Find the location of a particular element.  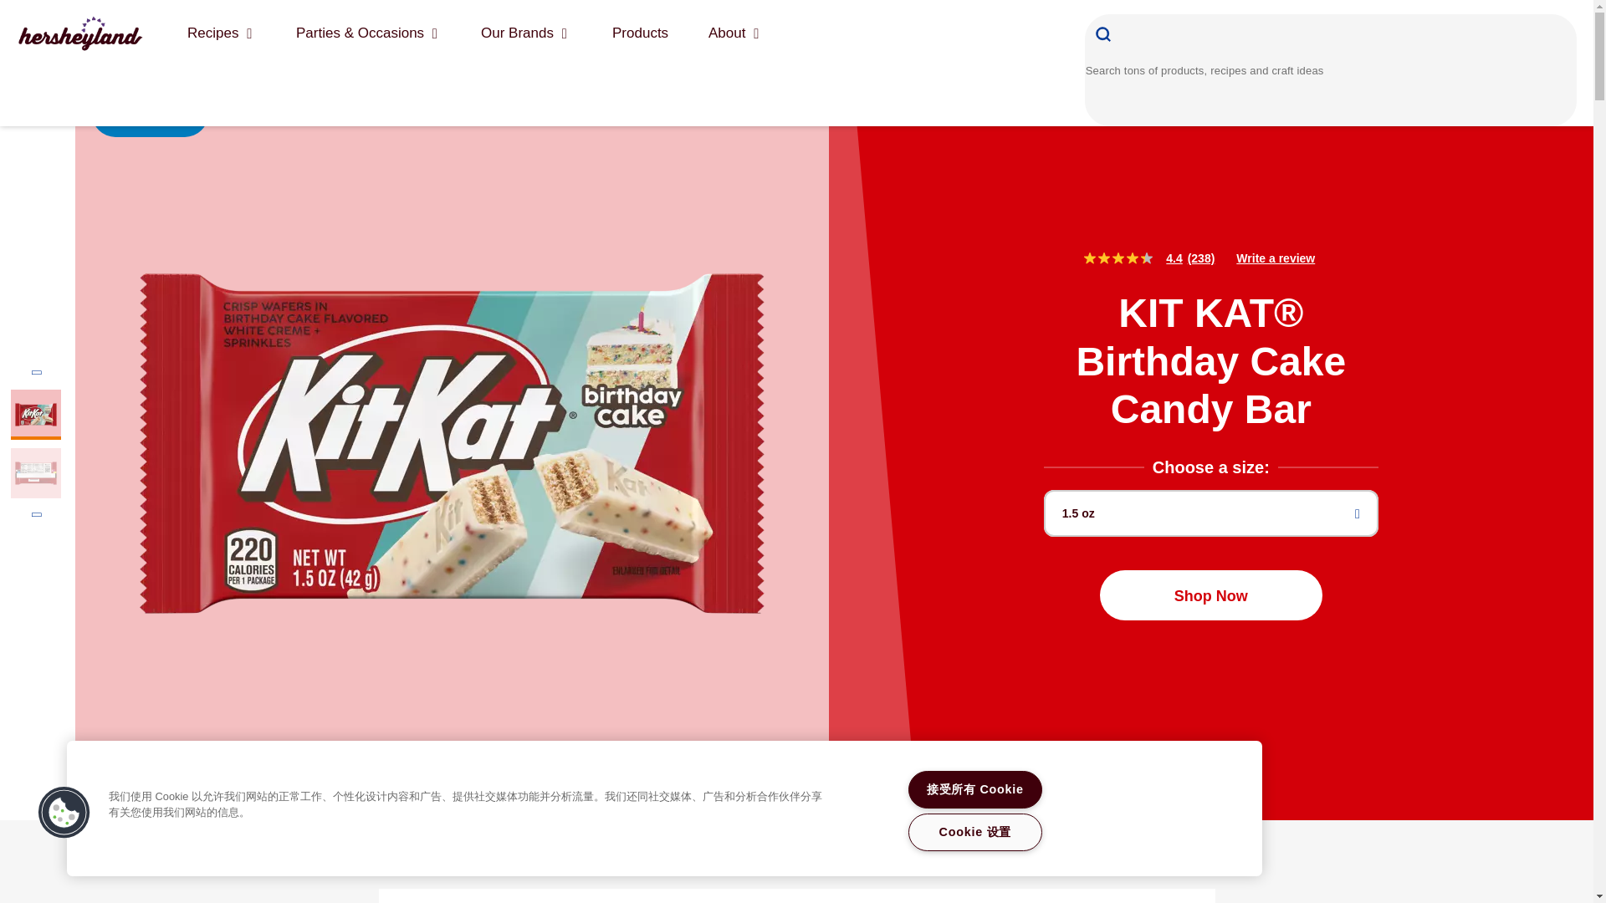

Submit is located at coordinates (1105, 33).